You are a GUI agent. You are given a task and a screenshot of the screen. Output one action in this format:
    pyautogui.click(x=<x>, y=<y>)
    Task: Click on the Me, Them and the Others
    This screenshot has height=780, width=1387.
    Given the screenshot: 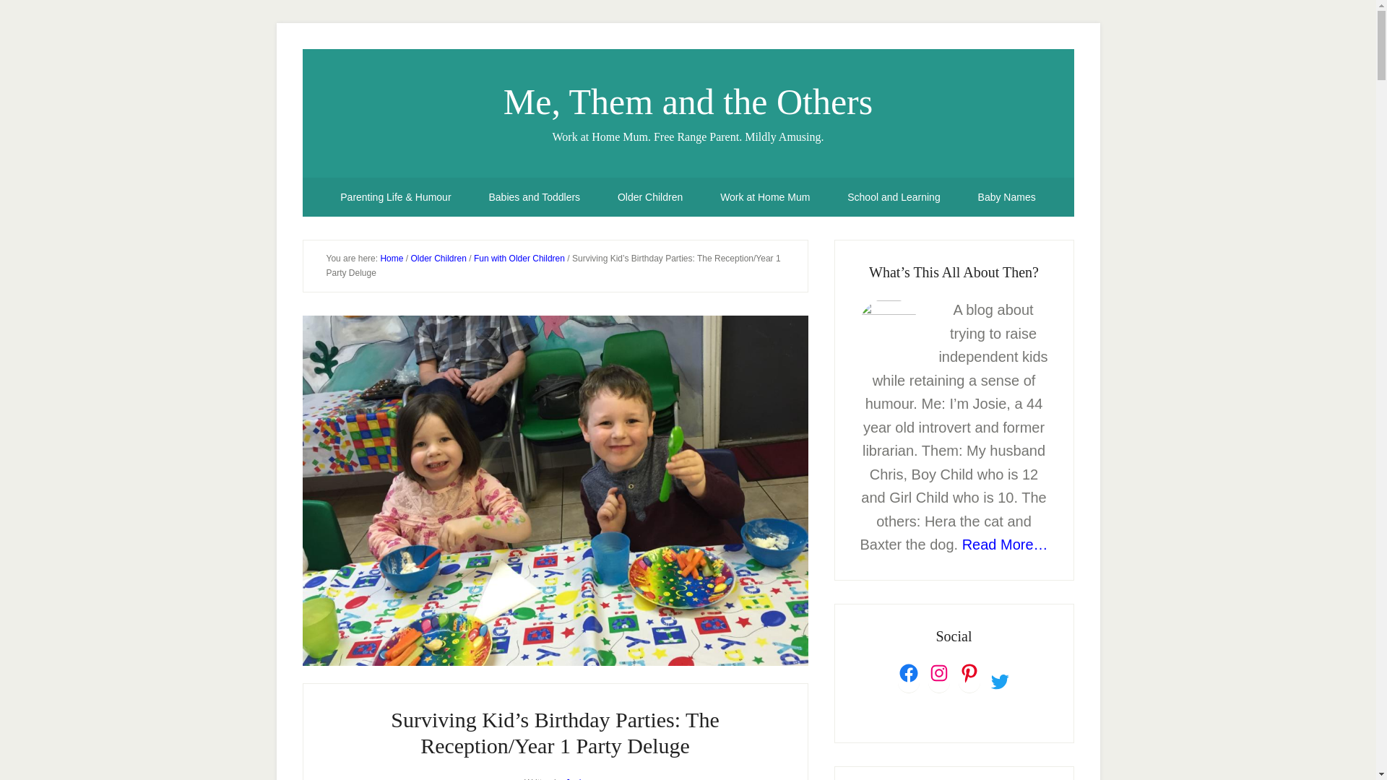 What is the action you would take?
    pyautogui.click(x=688, y=101)
    